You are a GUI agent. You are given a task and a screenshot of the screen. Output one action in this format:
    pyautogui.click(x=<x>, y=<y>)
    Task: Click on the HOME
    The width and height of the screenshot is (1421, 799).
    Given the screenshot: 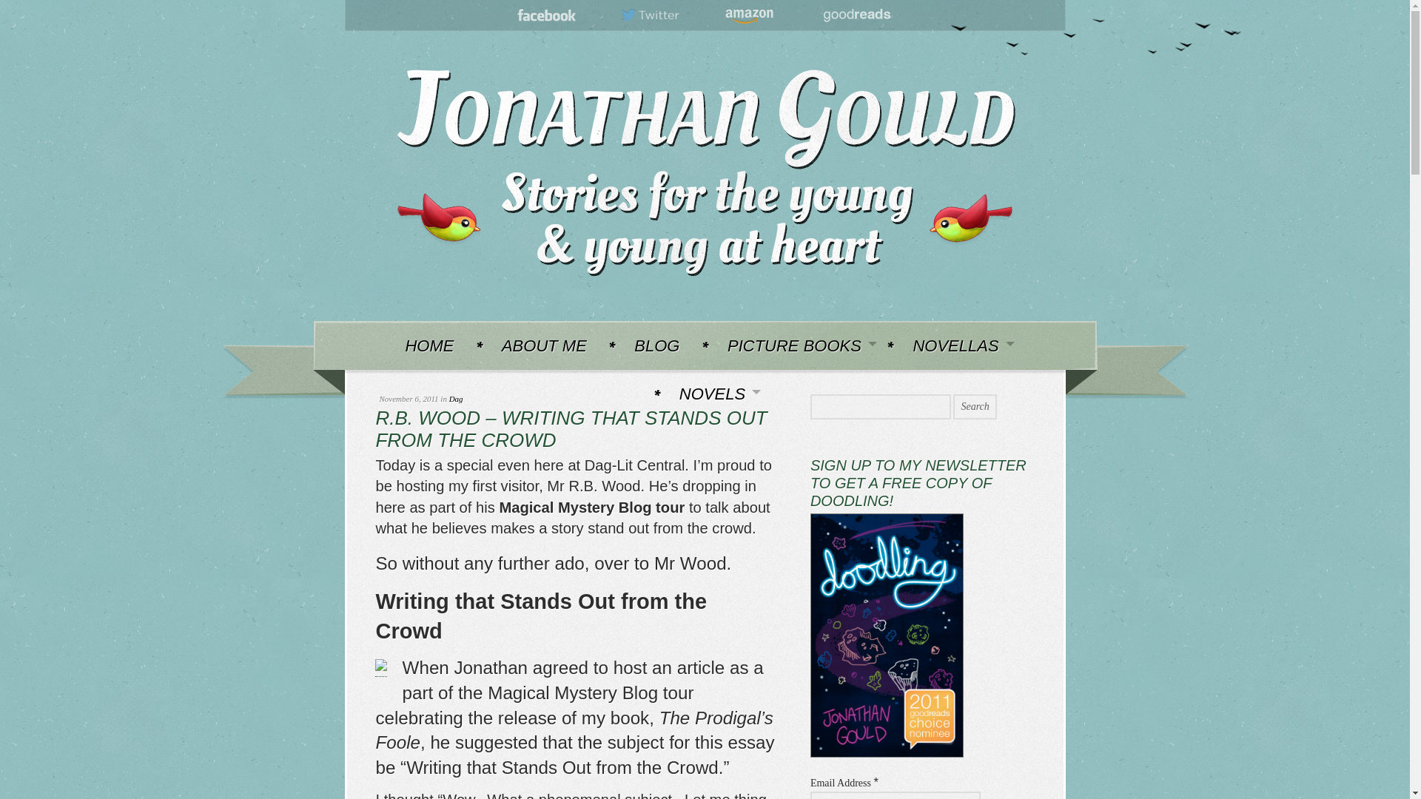 What is the action you would take?
    pyautogui.click(x=429, y=345)
    